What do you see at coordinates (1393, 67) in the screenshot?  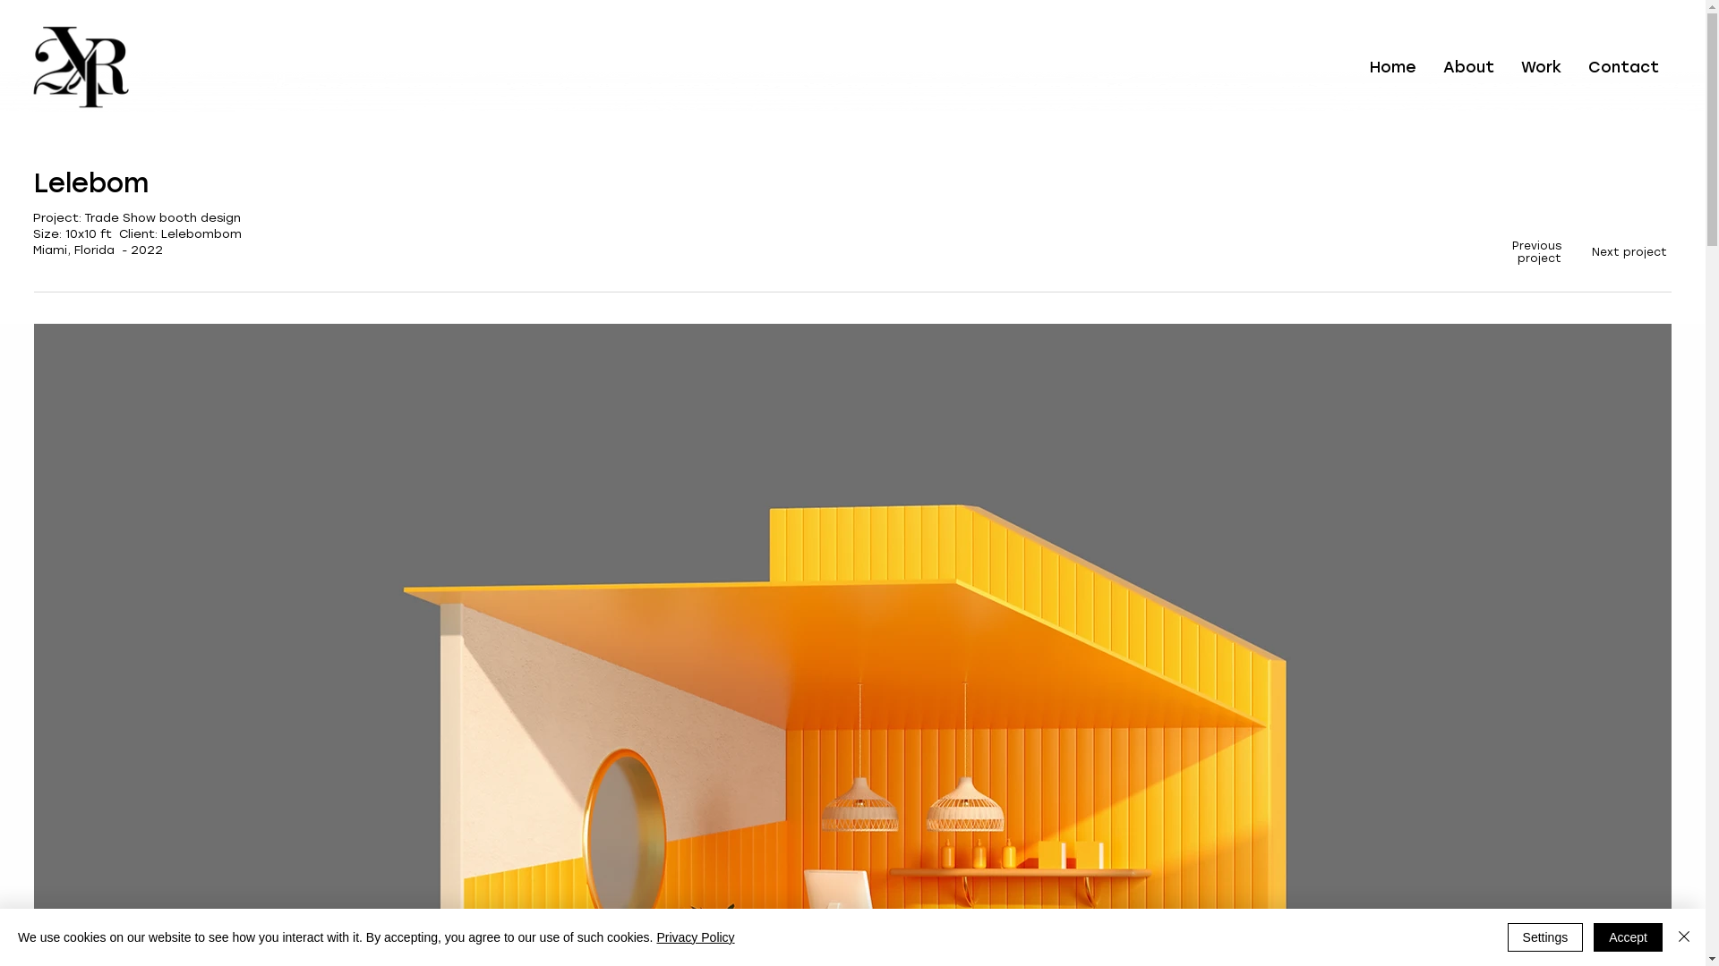 I see `Home` at bounding box center [1393, 67].